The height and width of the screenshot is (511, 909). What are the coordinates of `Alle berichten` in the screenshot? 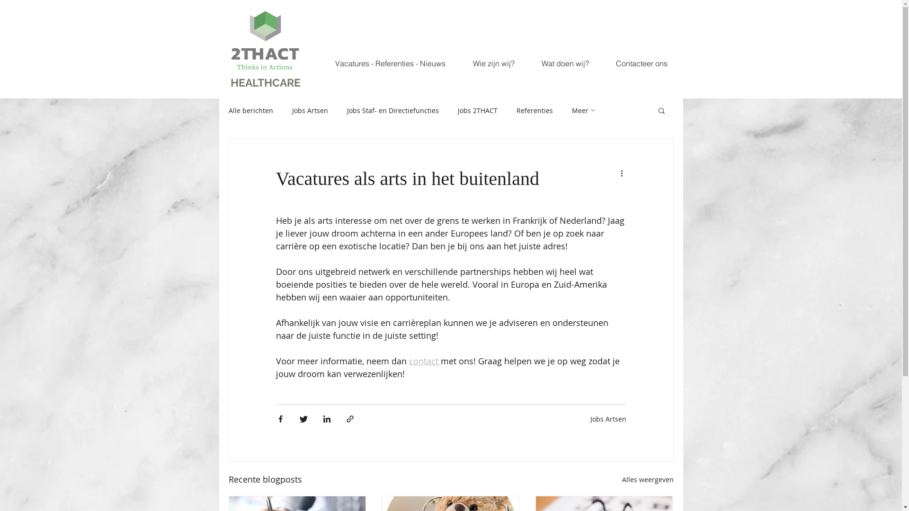 It's located at (250, 111).